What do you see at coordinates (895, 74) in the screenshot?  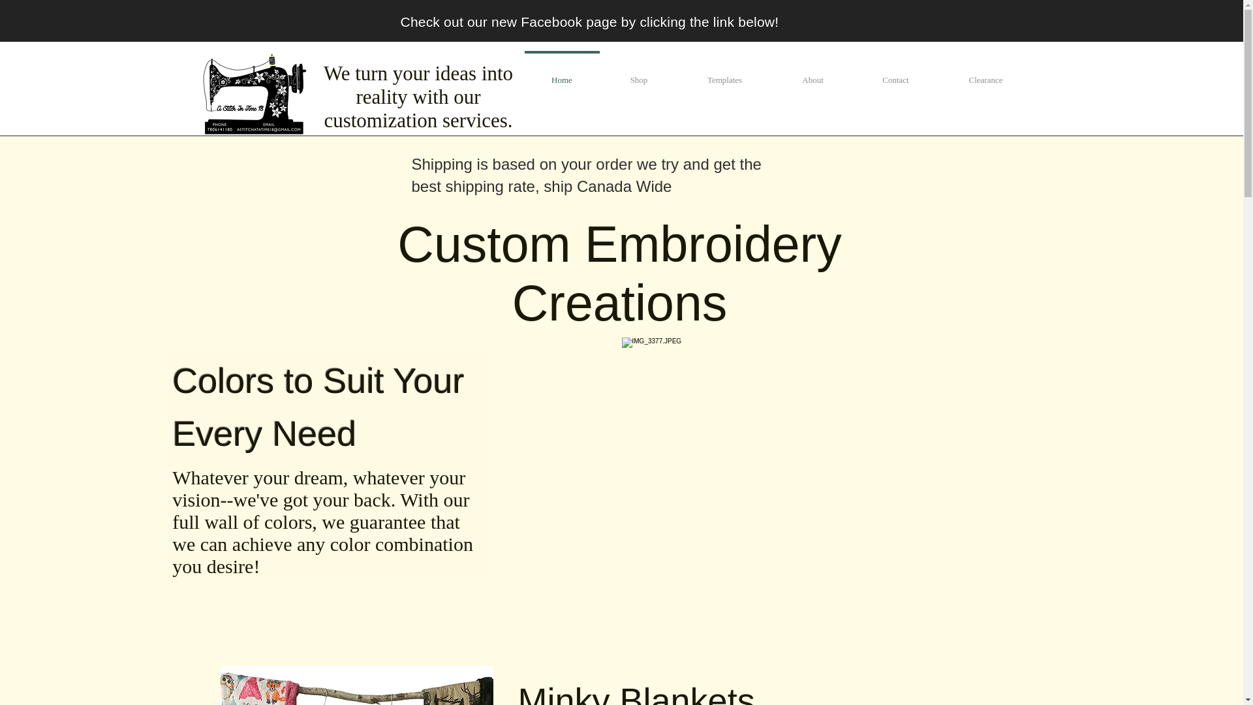 I see `Contact` at bounding box center [895, 74].